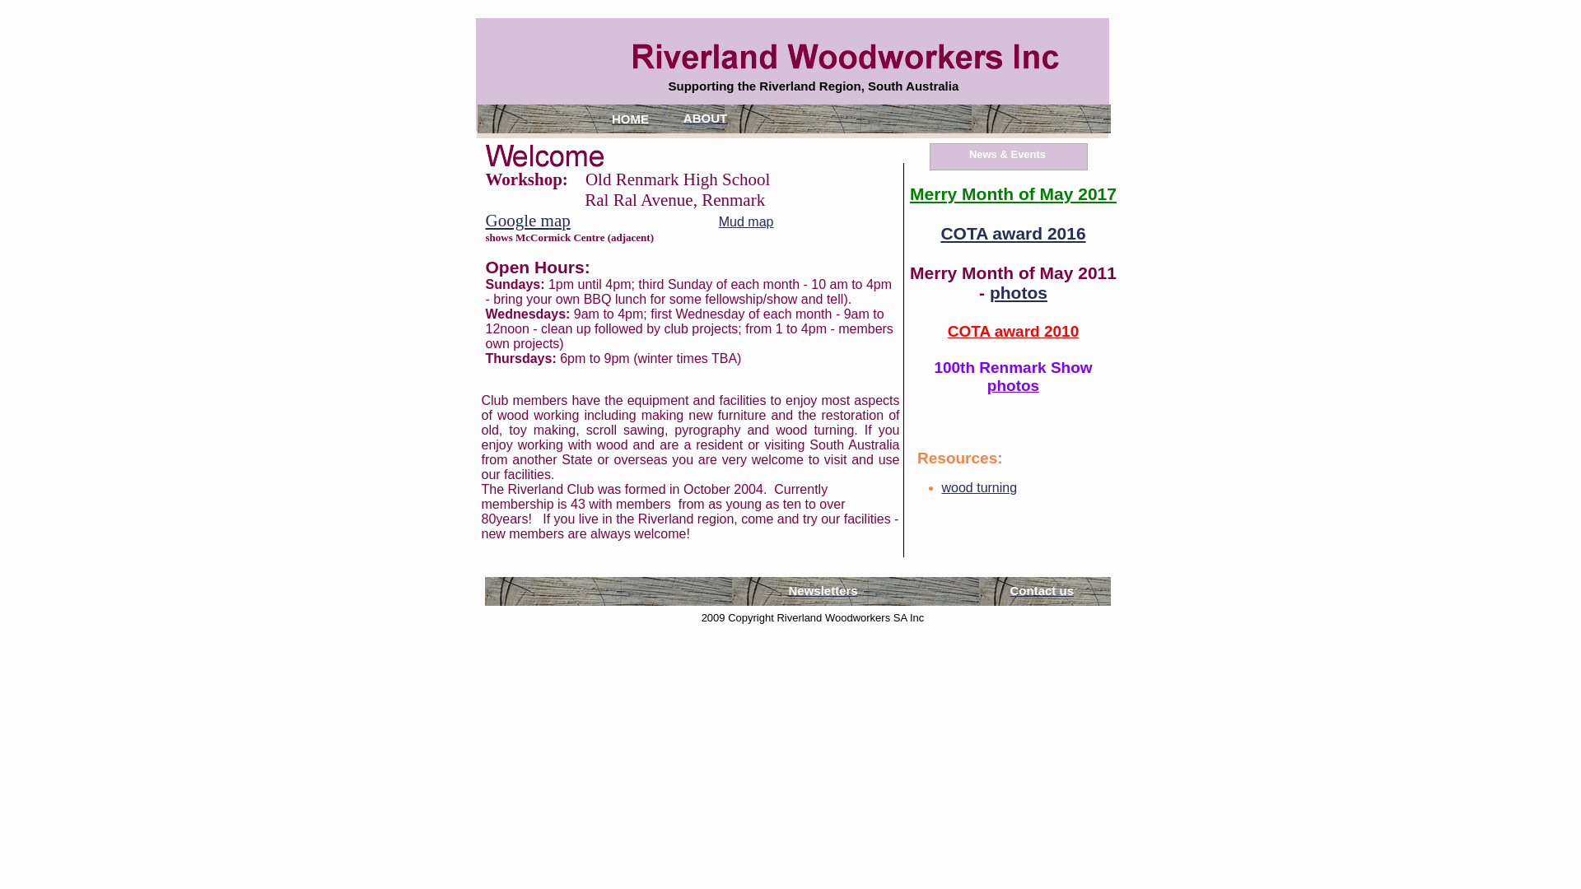 This screenshot has height=889, width=1581. I want to click on Newsletters, so click(823, 592).